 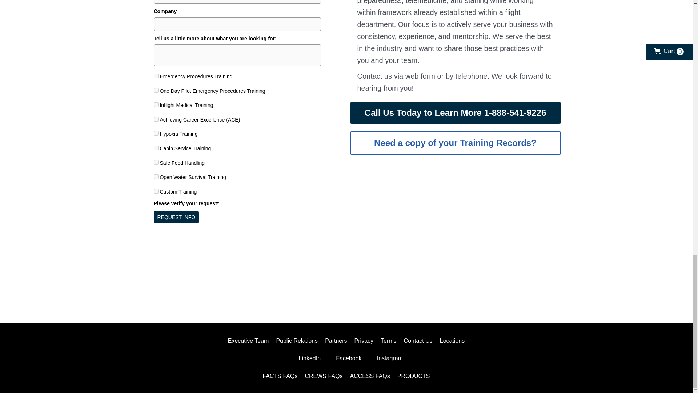 I want to click on isbao, so click(x=182, y=286).